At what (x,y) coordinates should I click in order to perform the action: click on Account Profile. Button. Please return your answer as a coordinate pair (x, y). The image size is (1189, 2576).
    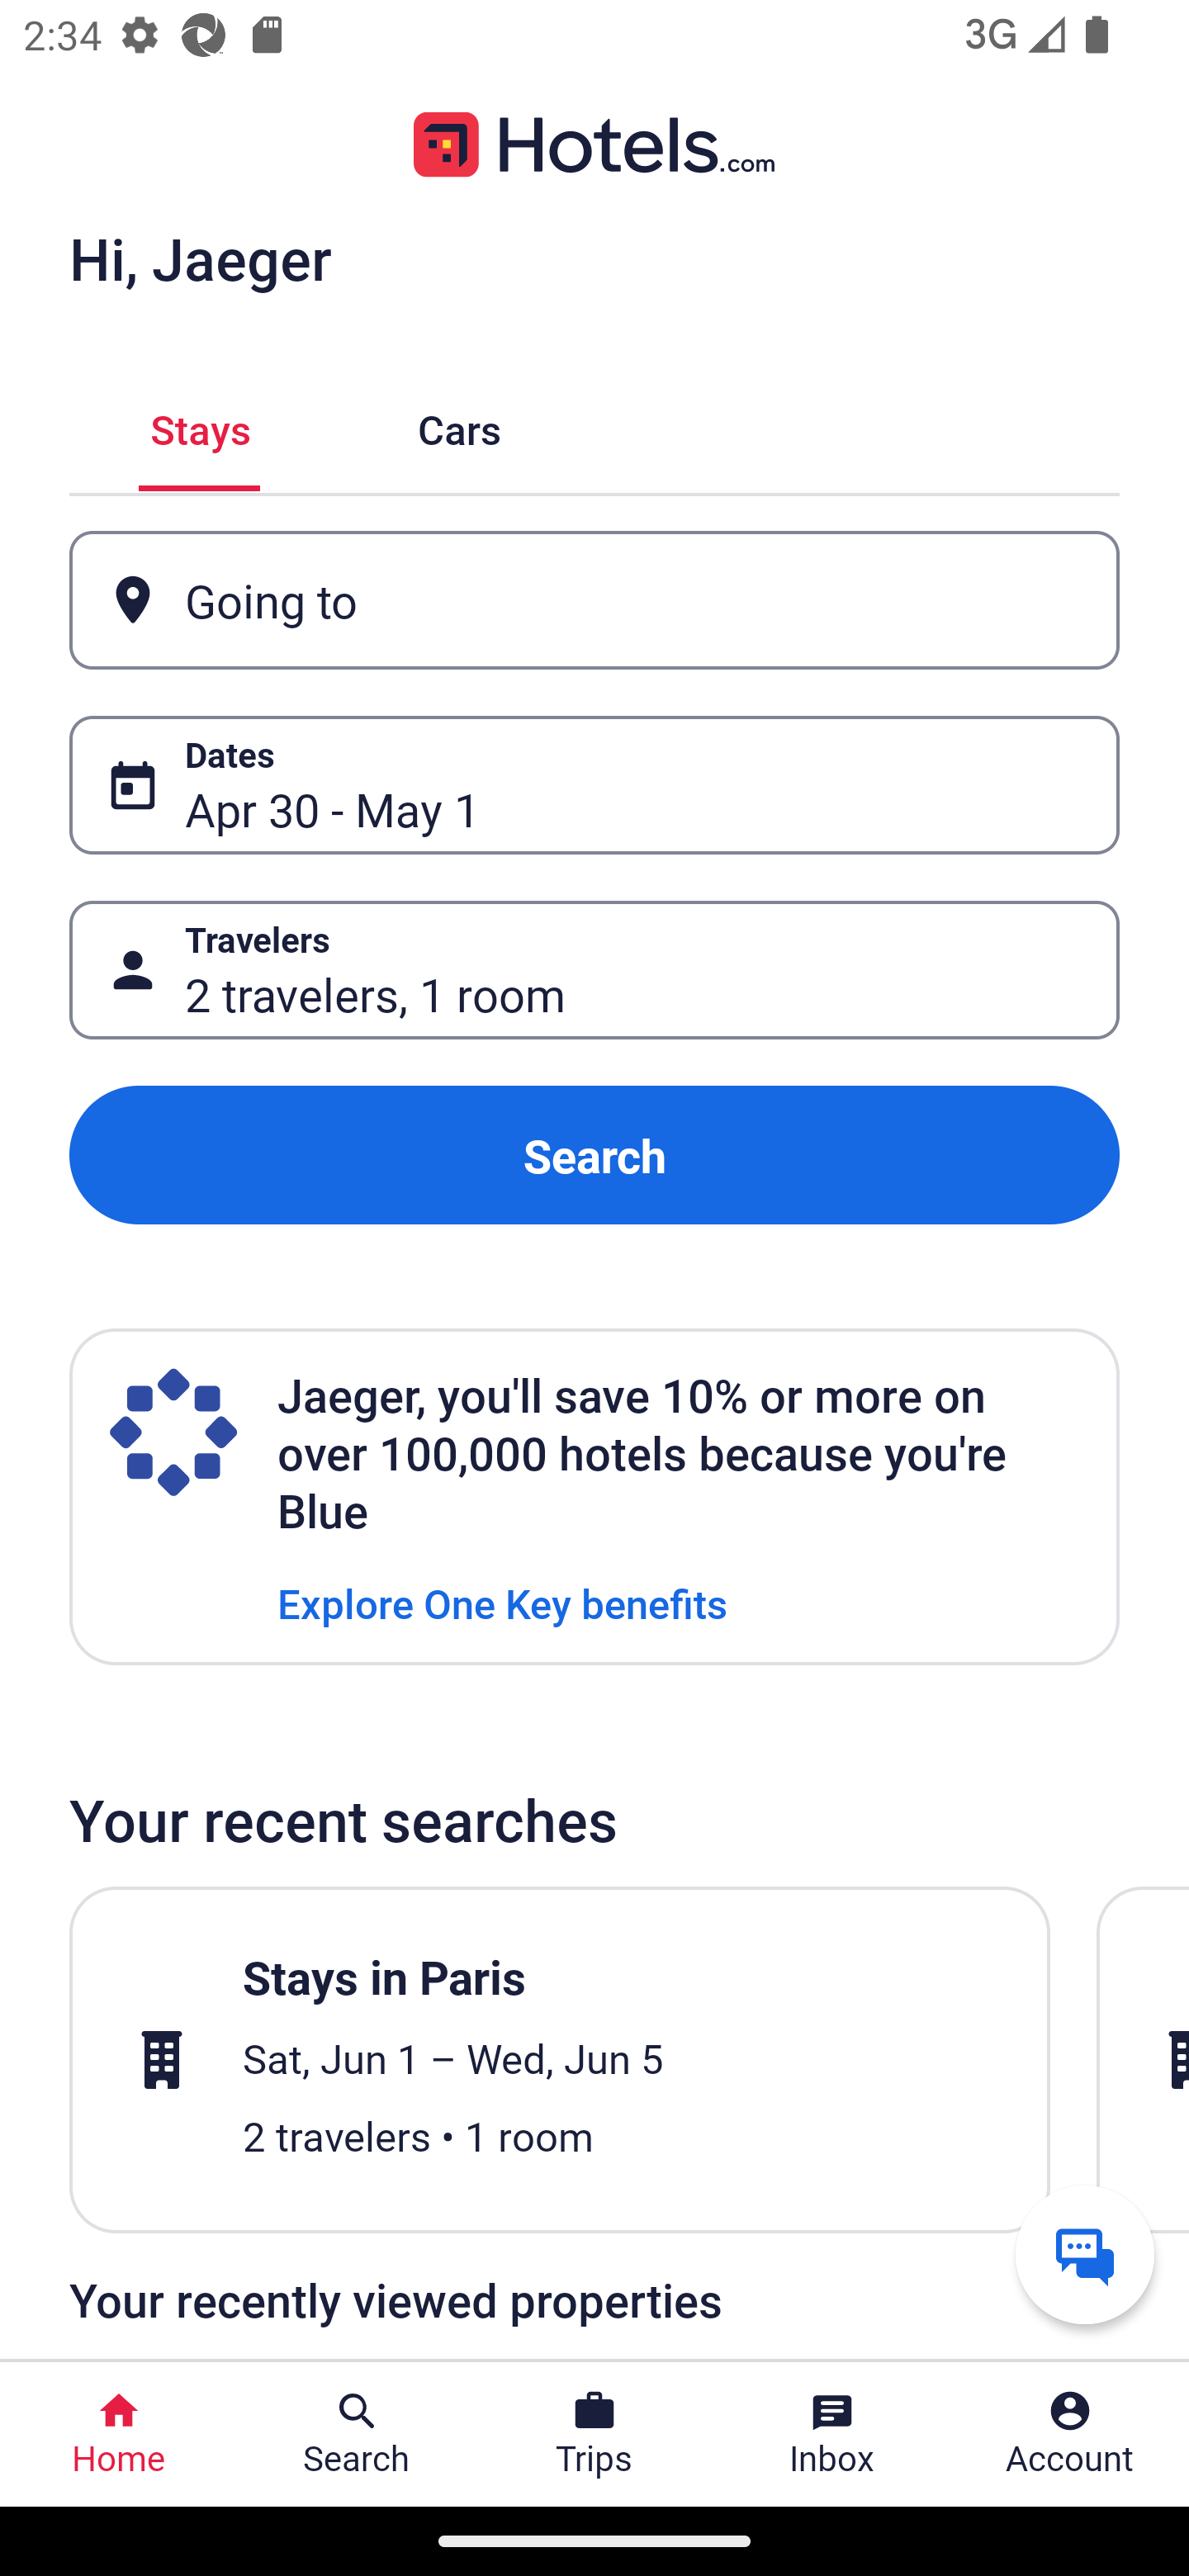
    Looking at the image, I should click on (1070, 2434).